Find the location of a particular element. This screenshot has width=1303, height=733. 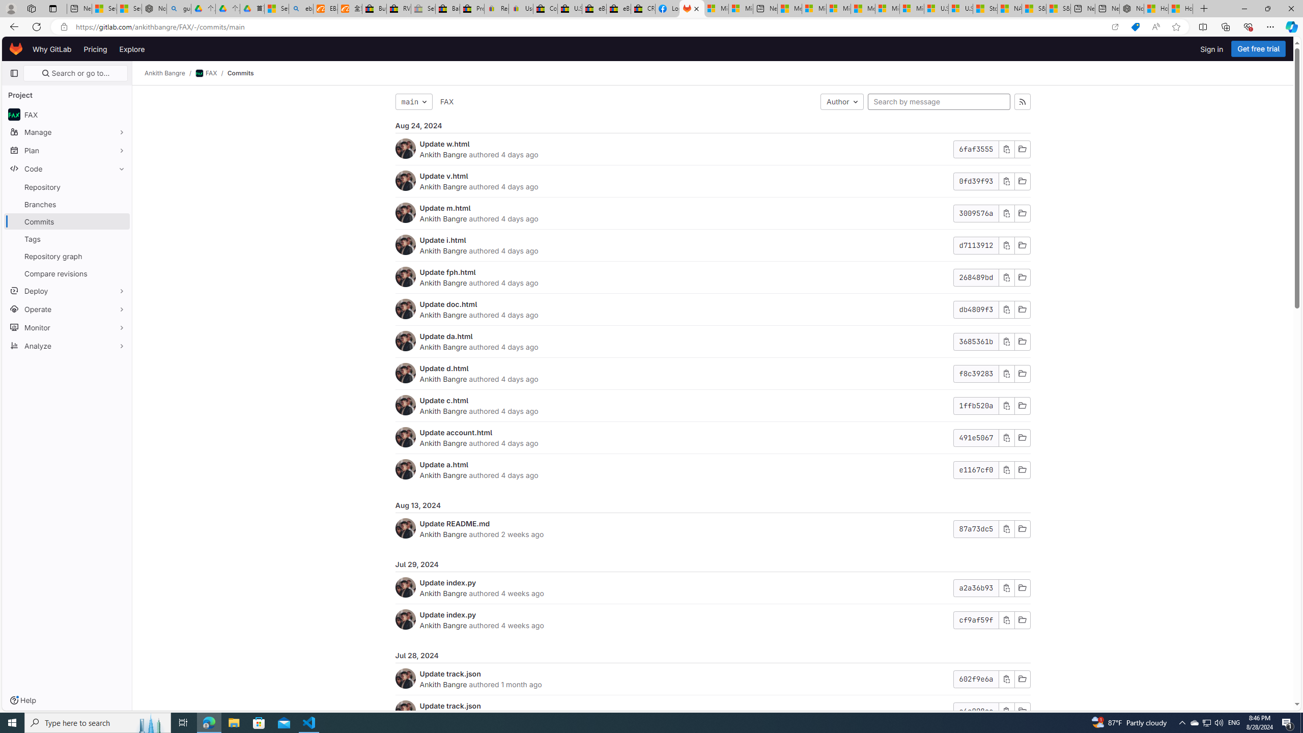

Log into Facebook is located at coordinates (668, 9).